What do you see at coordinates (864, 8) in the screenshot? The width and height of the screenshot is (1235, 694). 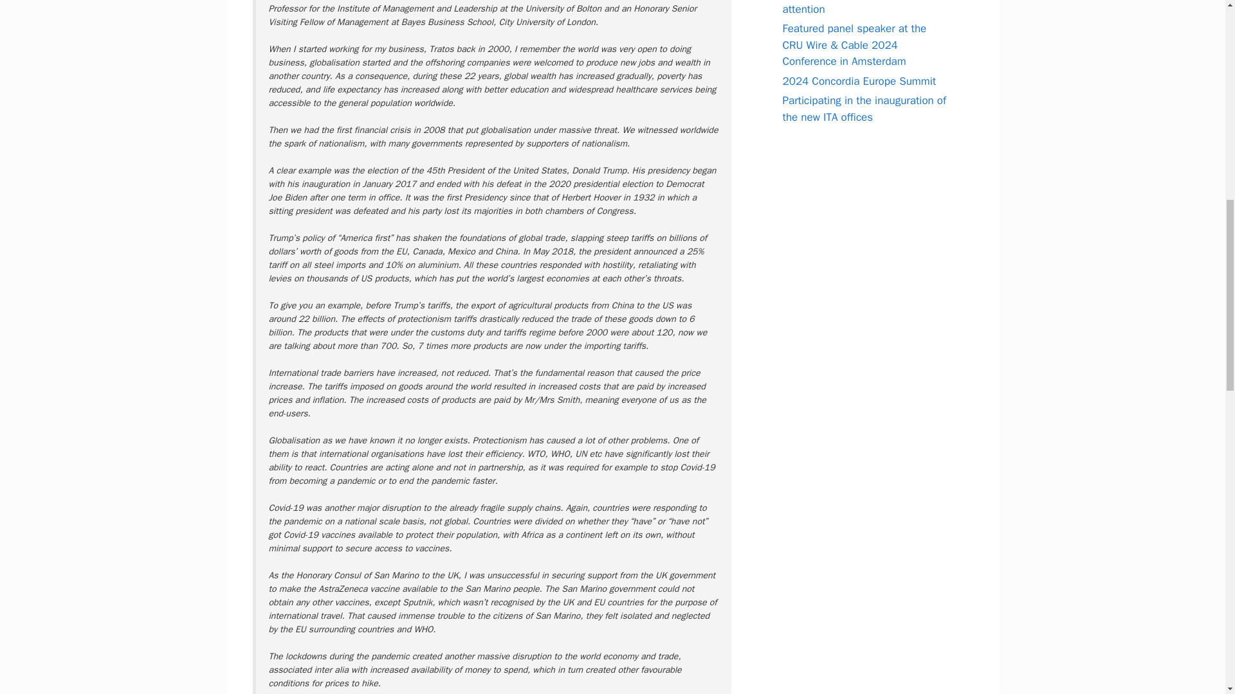 I see `My latest book draws international attention` at bounding box center [864, 8].